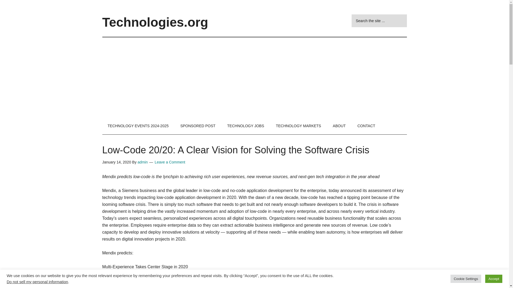  Describe the element at coordinates (366, 126) in the screenshot. I see `CONTACT` at that location.